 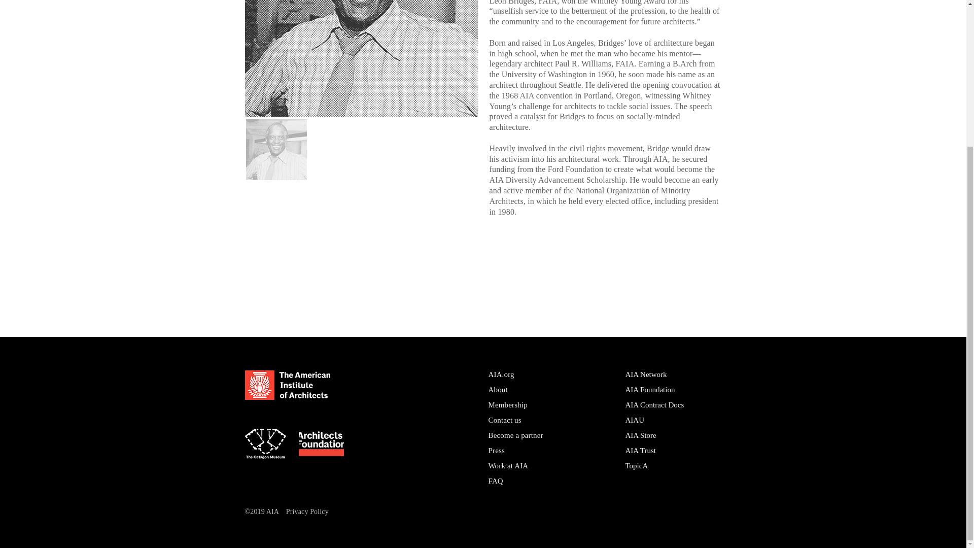 I want to click on TopicA, so click(x=636, y=466).